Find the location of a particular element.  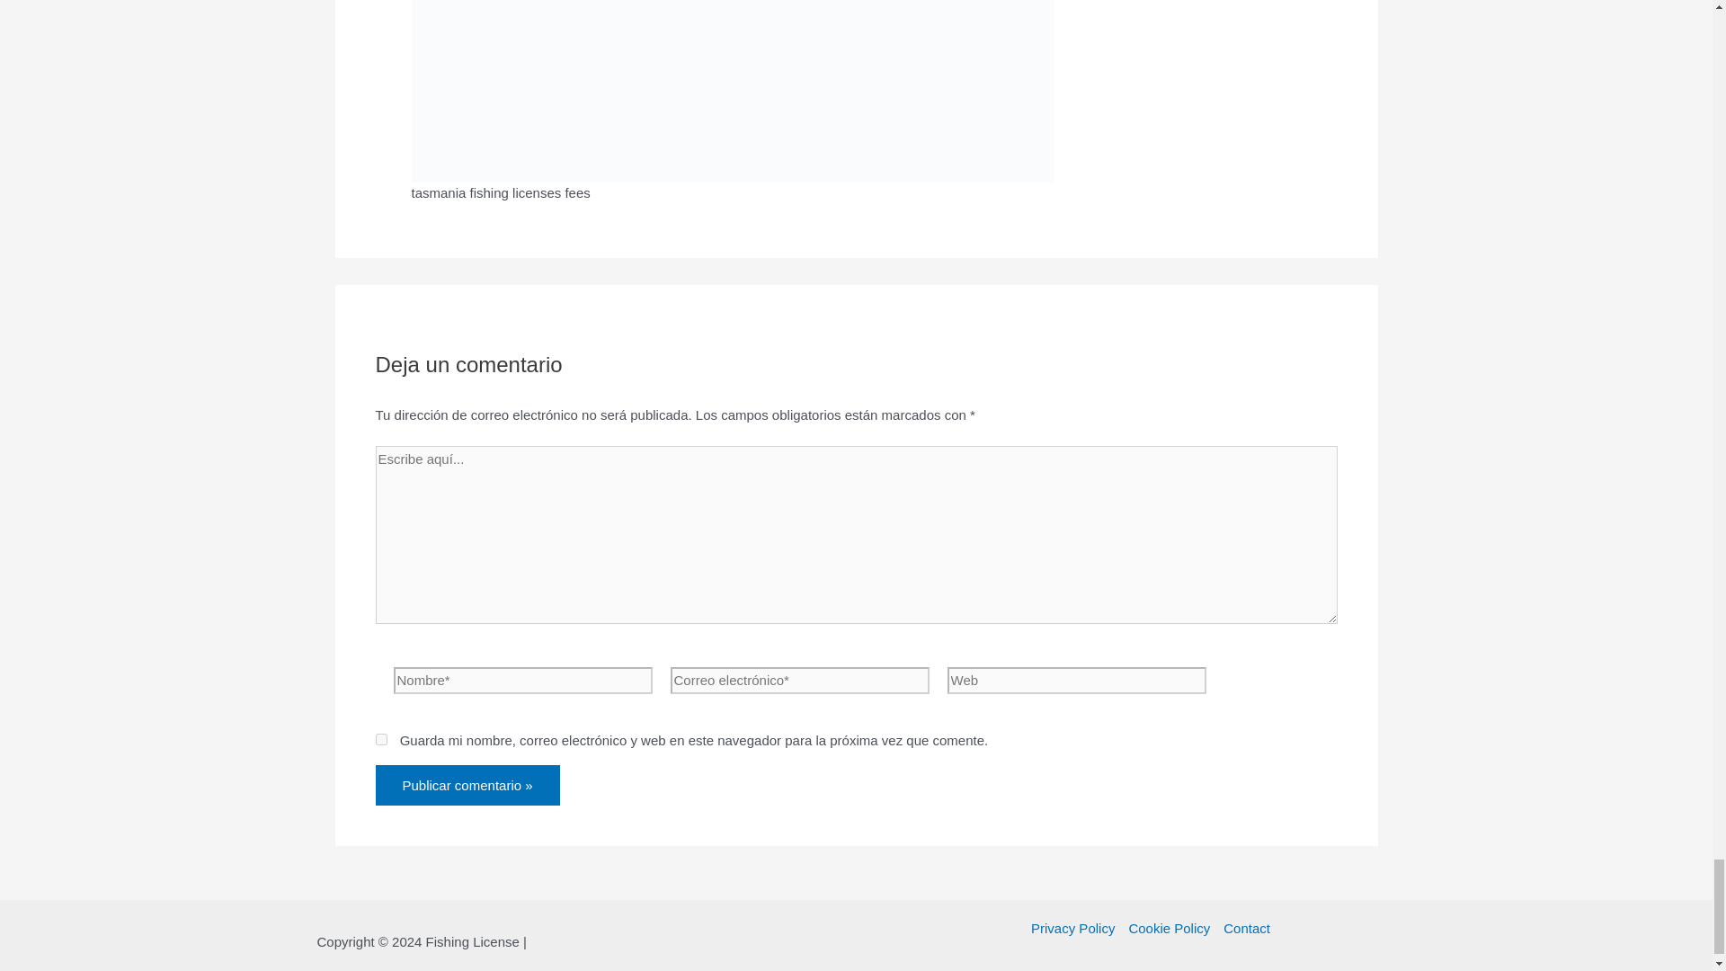

yes is located at coordinates (381, 739).